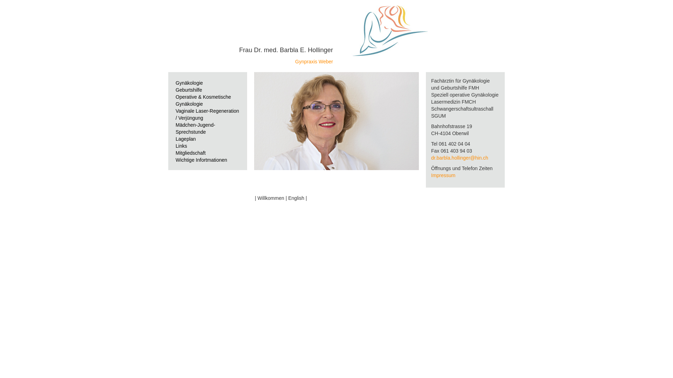 Image resolution: width=673 pixels, height=378 pixels. I want to click on Lageplan, so click(186, 139).